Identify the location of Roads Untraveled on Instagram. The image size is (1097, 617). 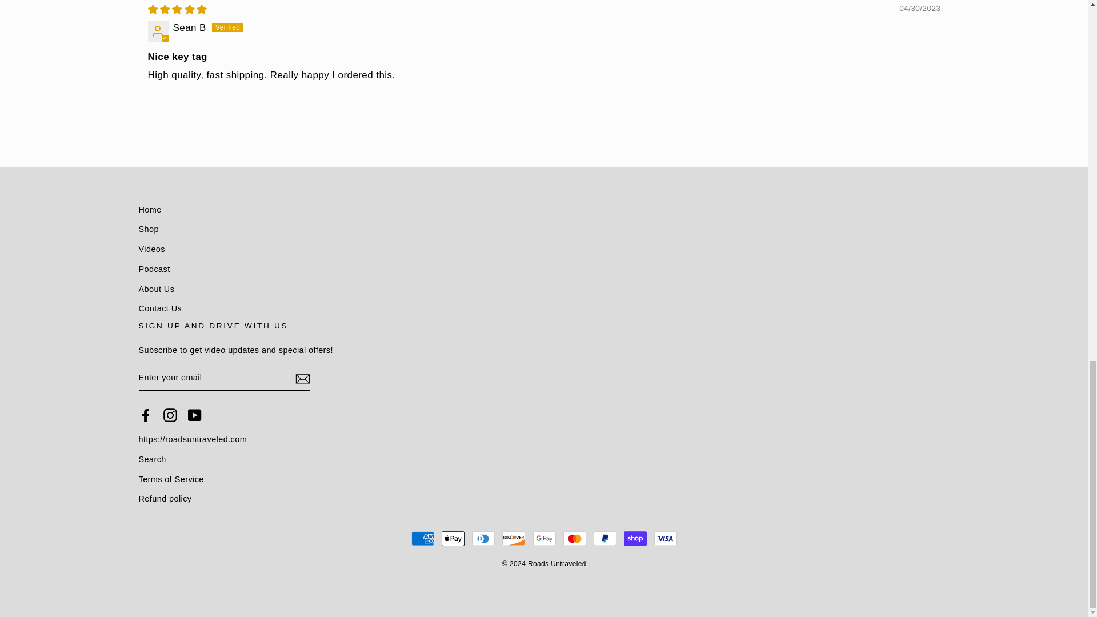
(170, 415).